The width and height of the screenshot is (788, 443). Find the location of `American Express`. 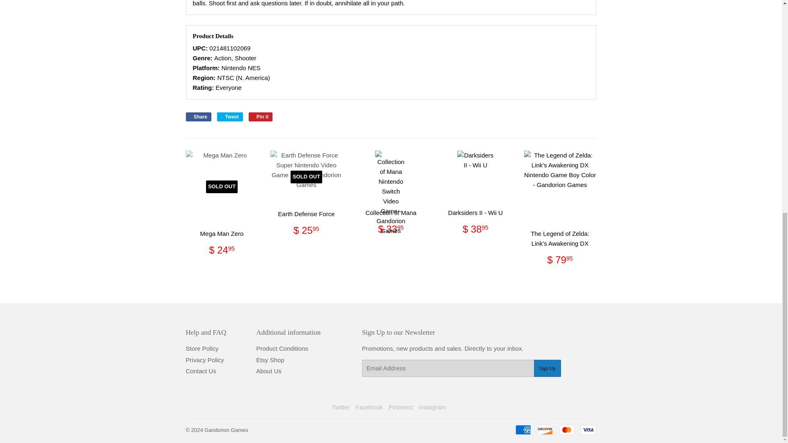

American Express is located at coordinates (523, 429).